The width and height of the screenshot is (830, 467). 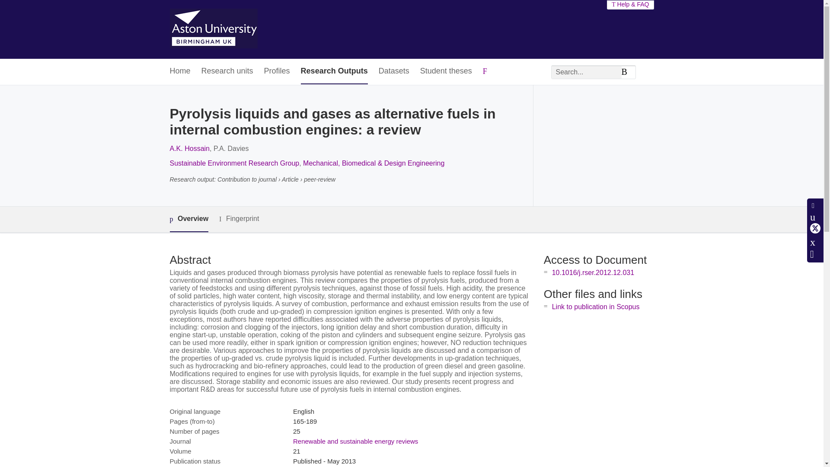 I want to click on Profiles, so click(x=277, y=72).